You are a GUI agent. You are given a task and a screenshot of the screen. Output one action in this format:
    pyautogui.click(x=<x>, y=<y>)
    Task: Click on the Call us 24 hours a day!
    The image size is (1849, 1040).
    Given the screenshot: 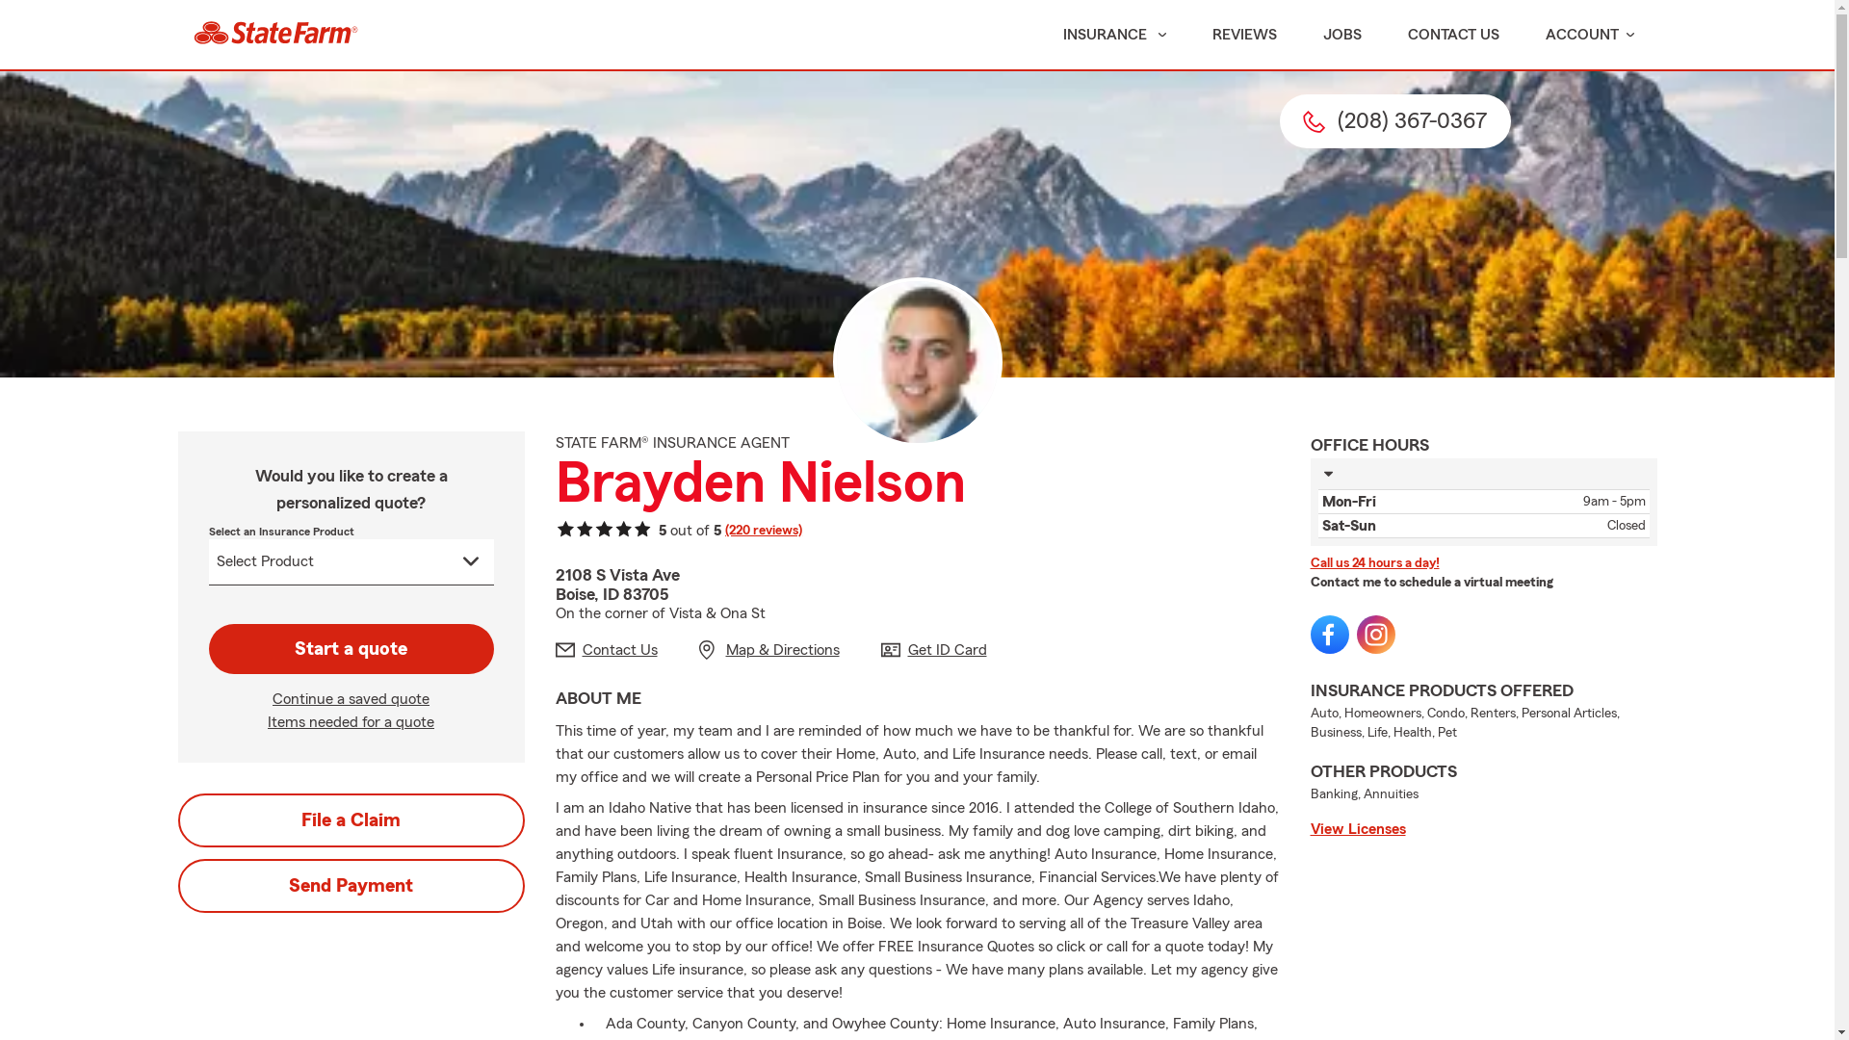 What is the action you would take?
    pyautogui.click(x=1483, y=562)
    